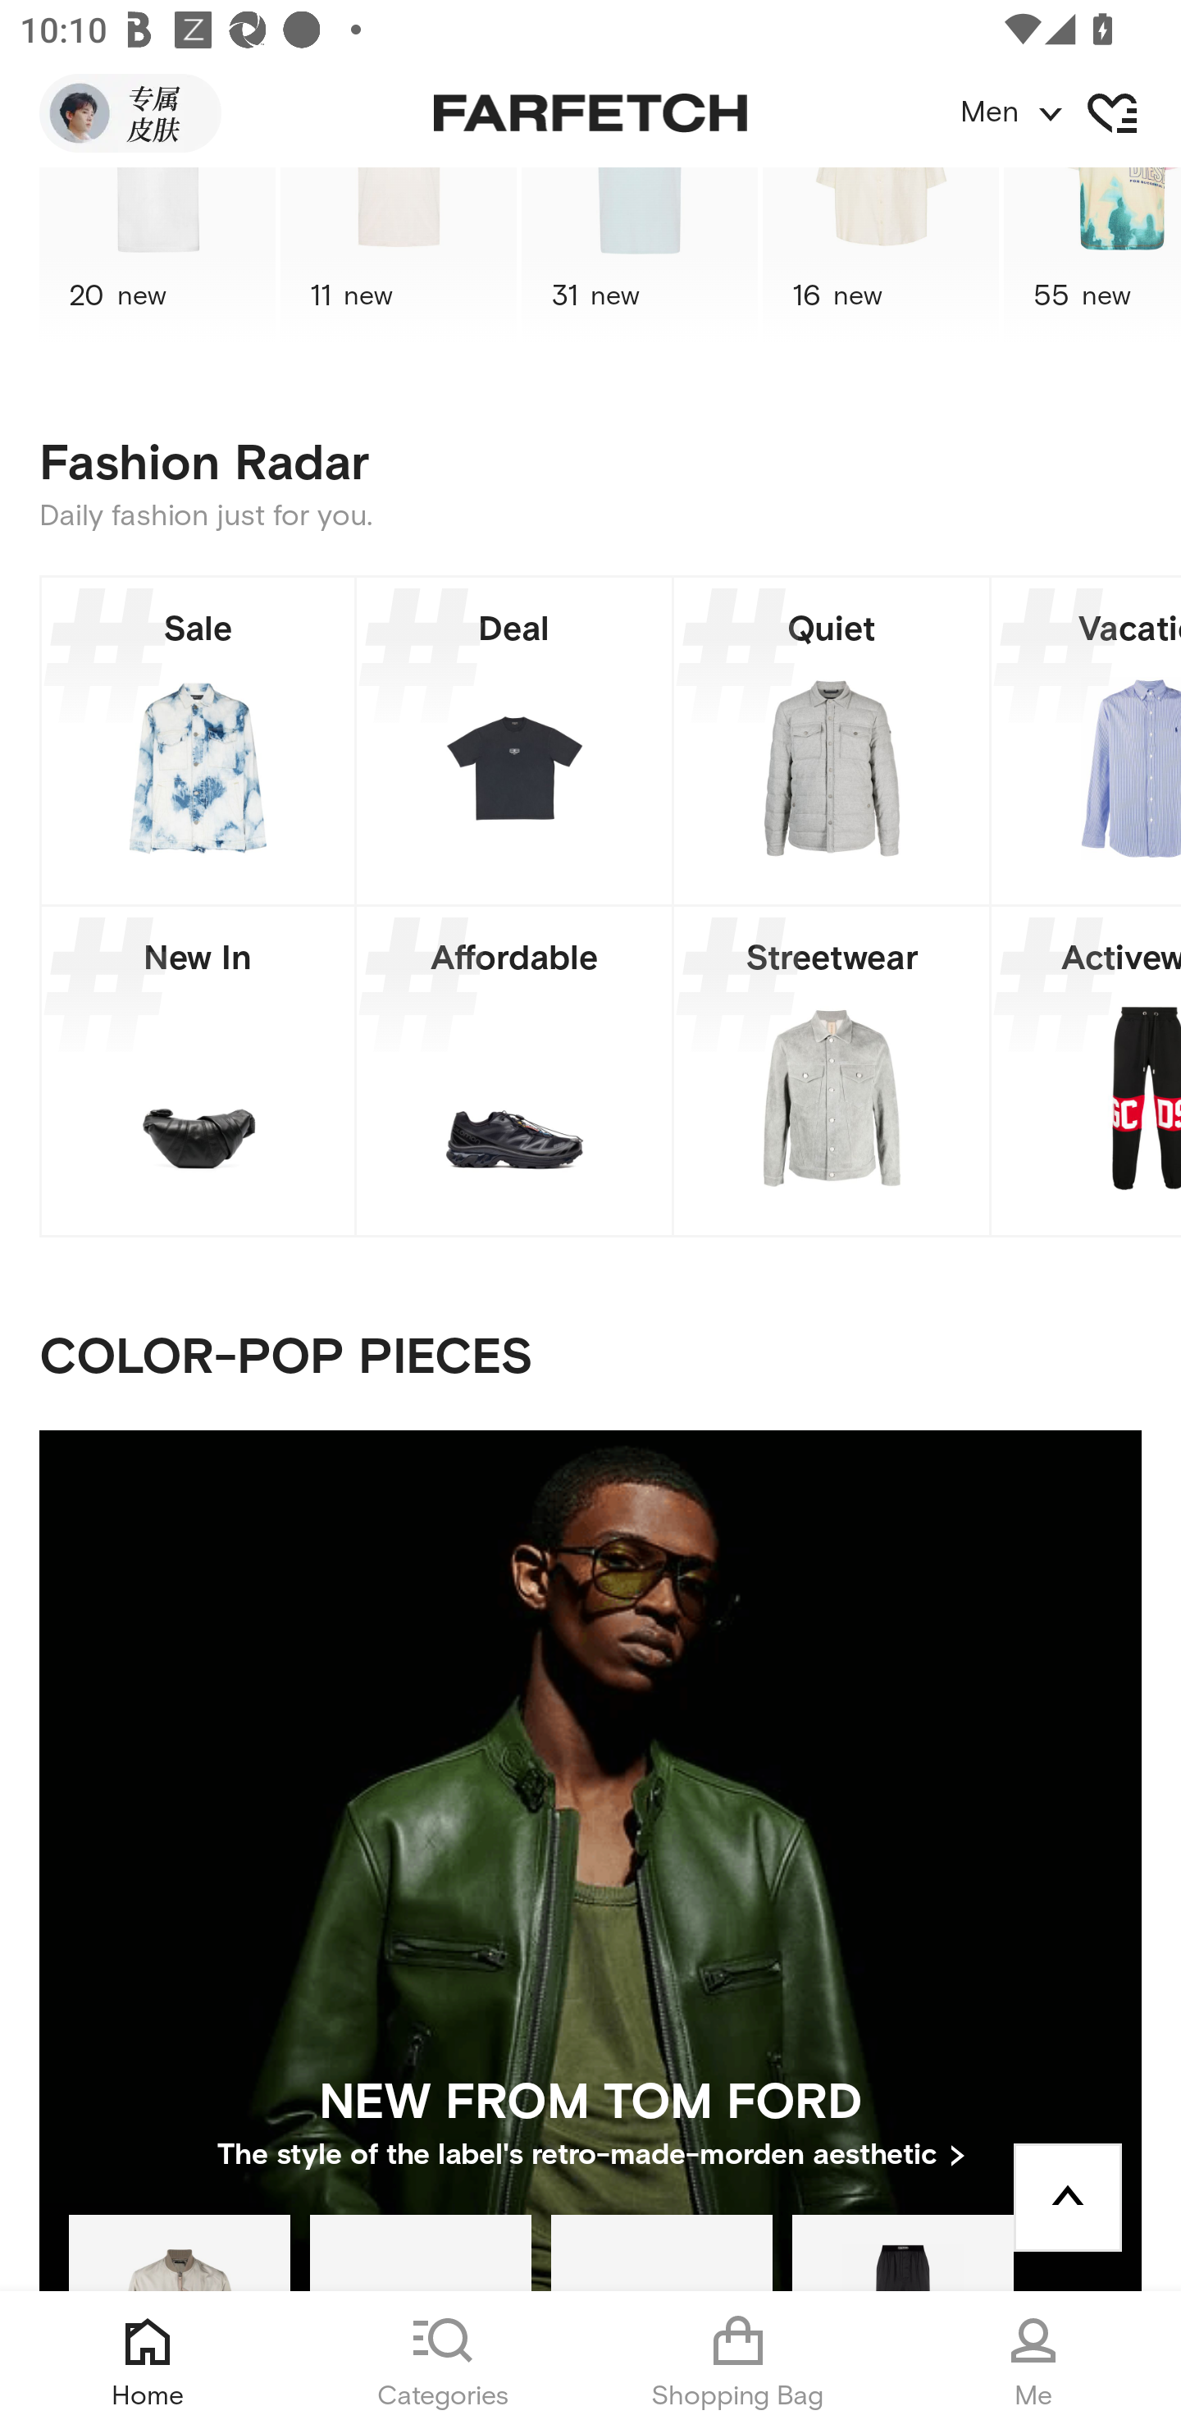 The image size is (1181, 2429). Describe the element at coordinates (198, 1070) in the screenshot. I see `New In` at that location.